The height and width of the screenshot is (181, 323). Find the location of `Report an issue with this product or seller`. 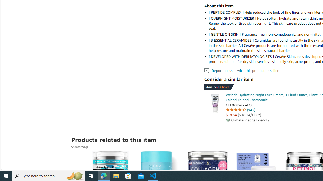

Report an issue with this product or seller is located at coordinates (206, 71).